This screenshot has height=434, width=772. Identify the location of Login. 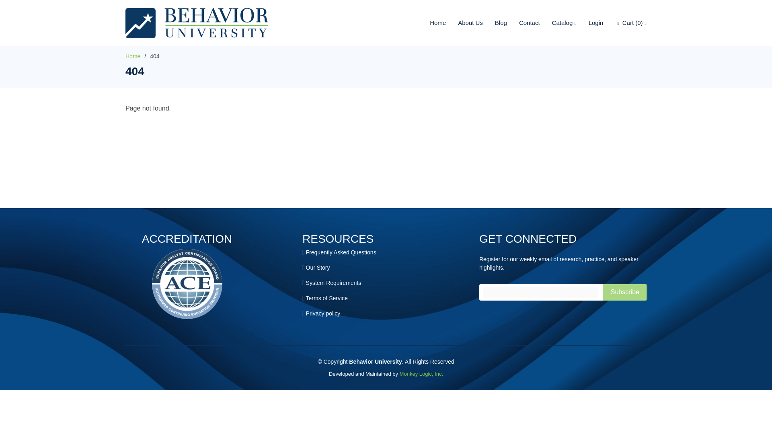
(590, 23).